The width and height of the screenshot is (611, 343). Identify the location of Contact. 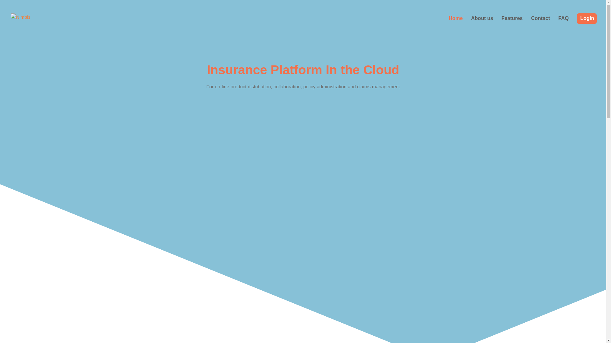
(540, 25).